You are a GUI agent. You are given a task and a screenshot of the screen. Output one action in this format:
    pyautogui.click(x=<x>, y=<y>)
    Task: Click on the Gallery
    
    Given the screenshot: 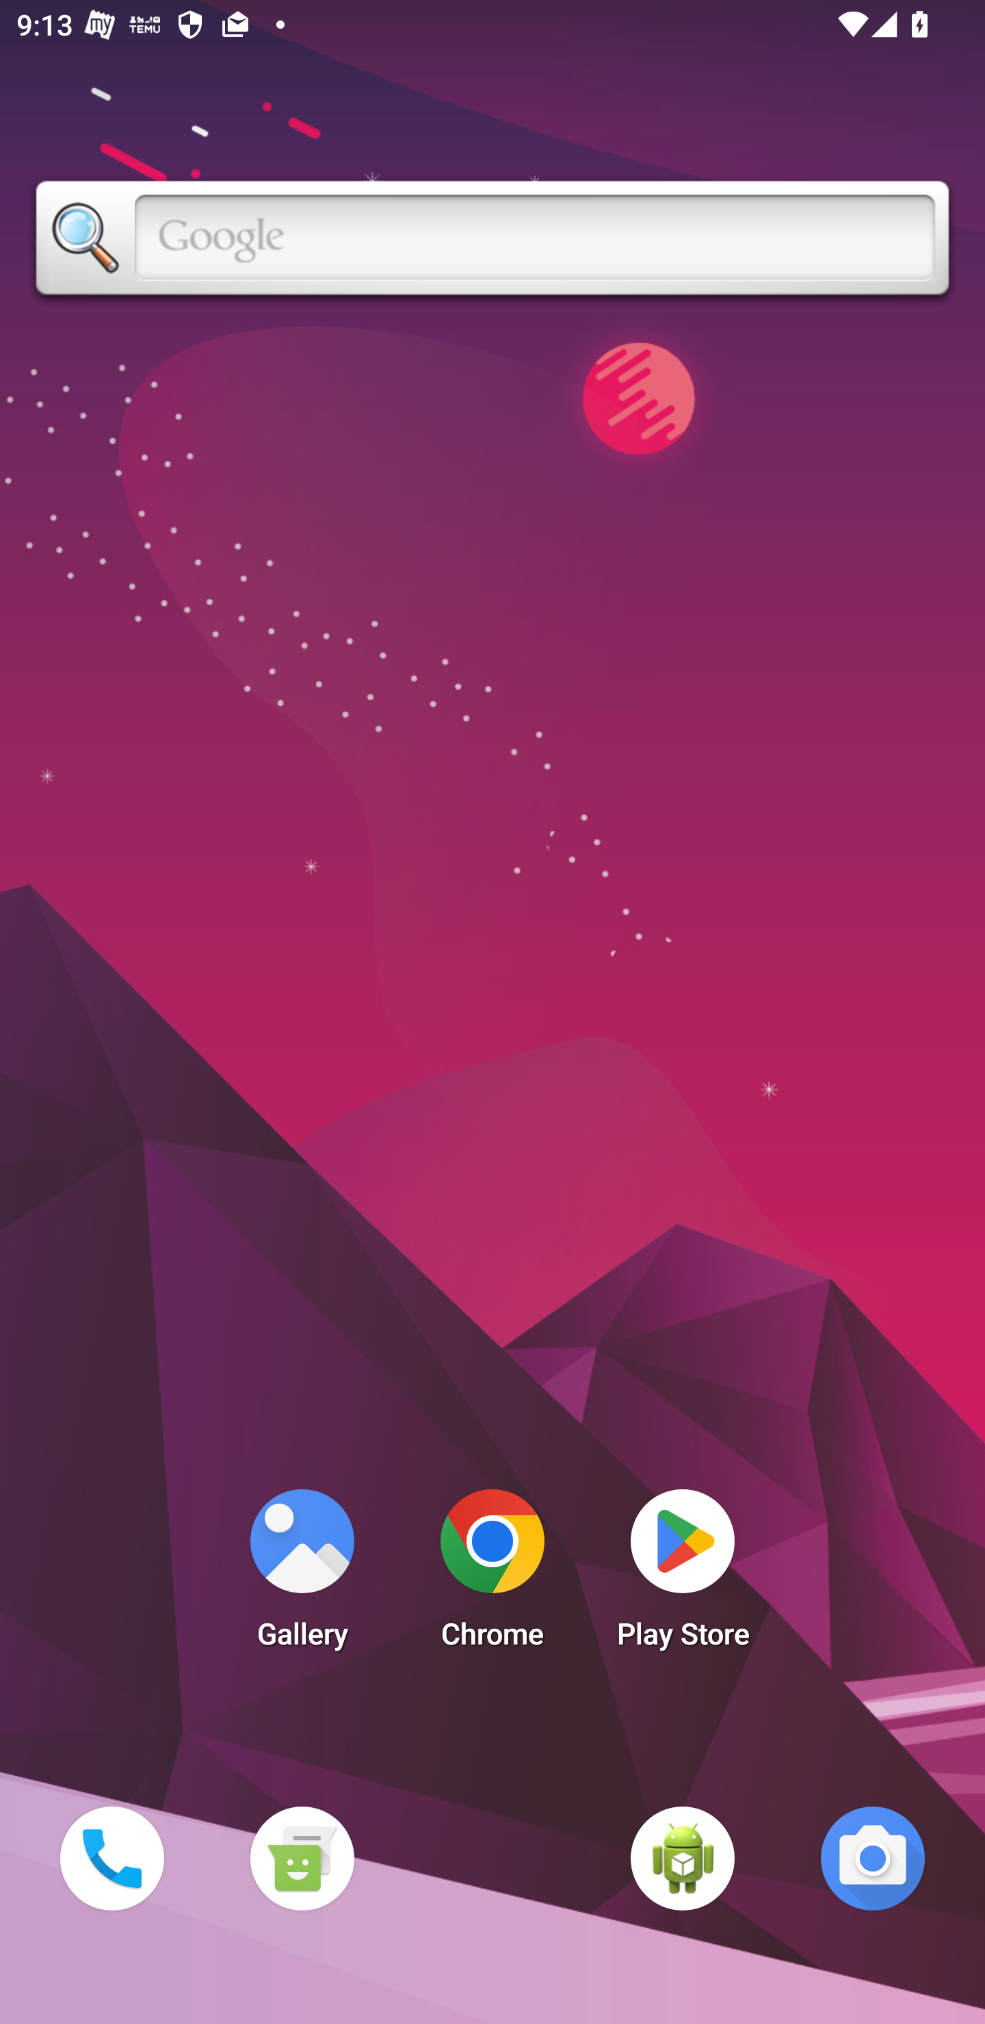 What is the action you would take?
    pyautogui.click(x=302, y=1575)
    